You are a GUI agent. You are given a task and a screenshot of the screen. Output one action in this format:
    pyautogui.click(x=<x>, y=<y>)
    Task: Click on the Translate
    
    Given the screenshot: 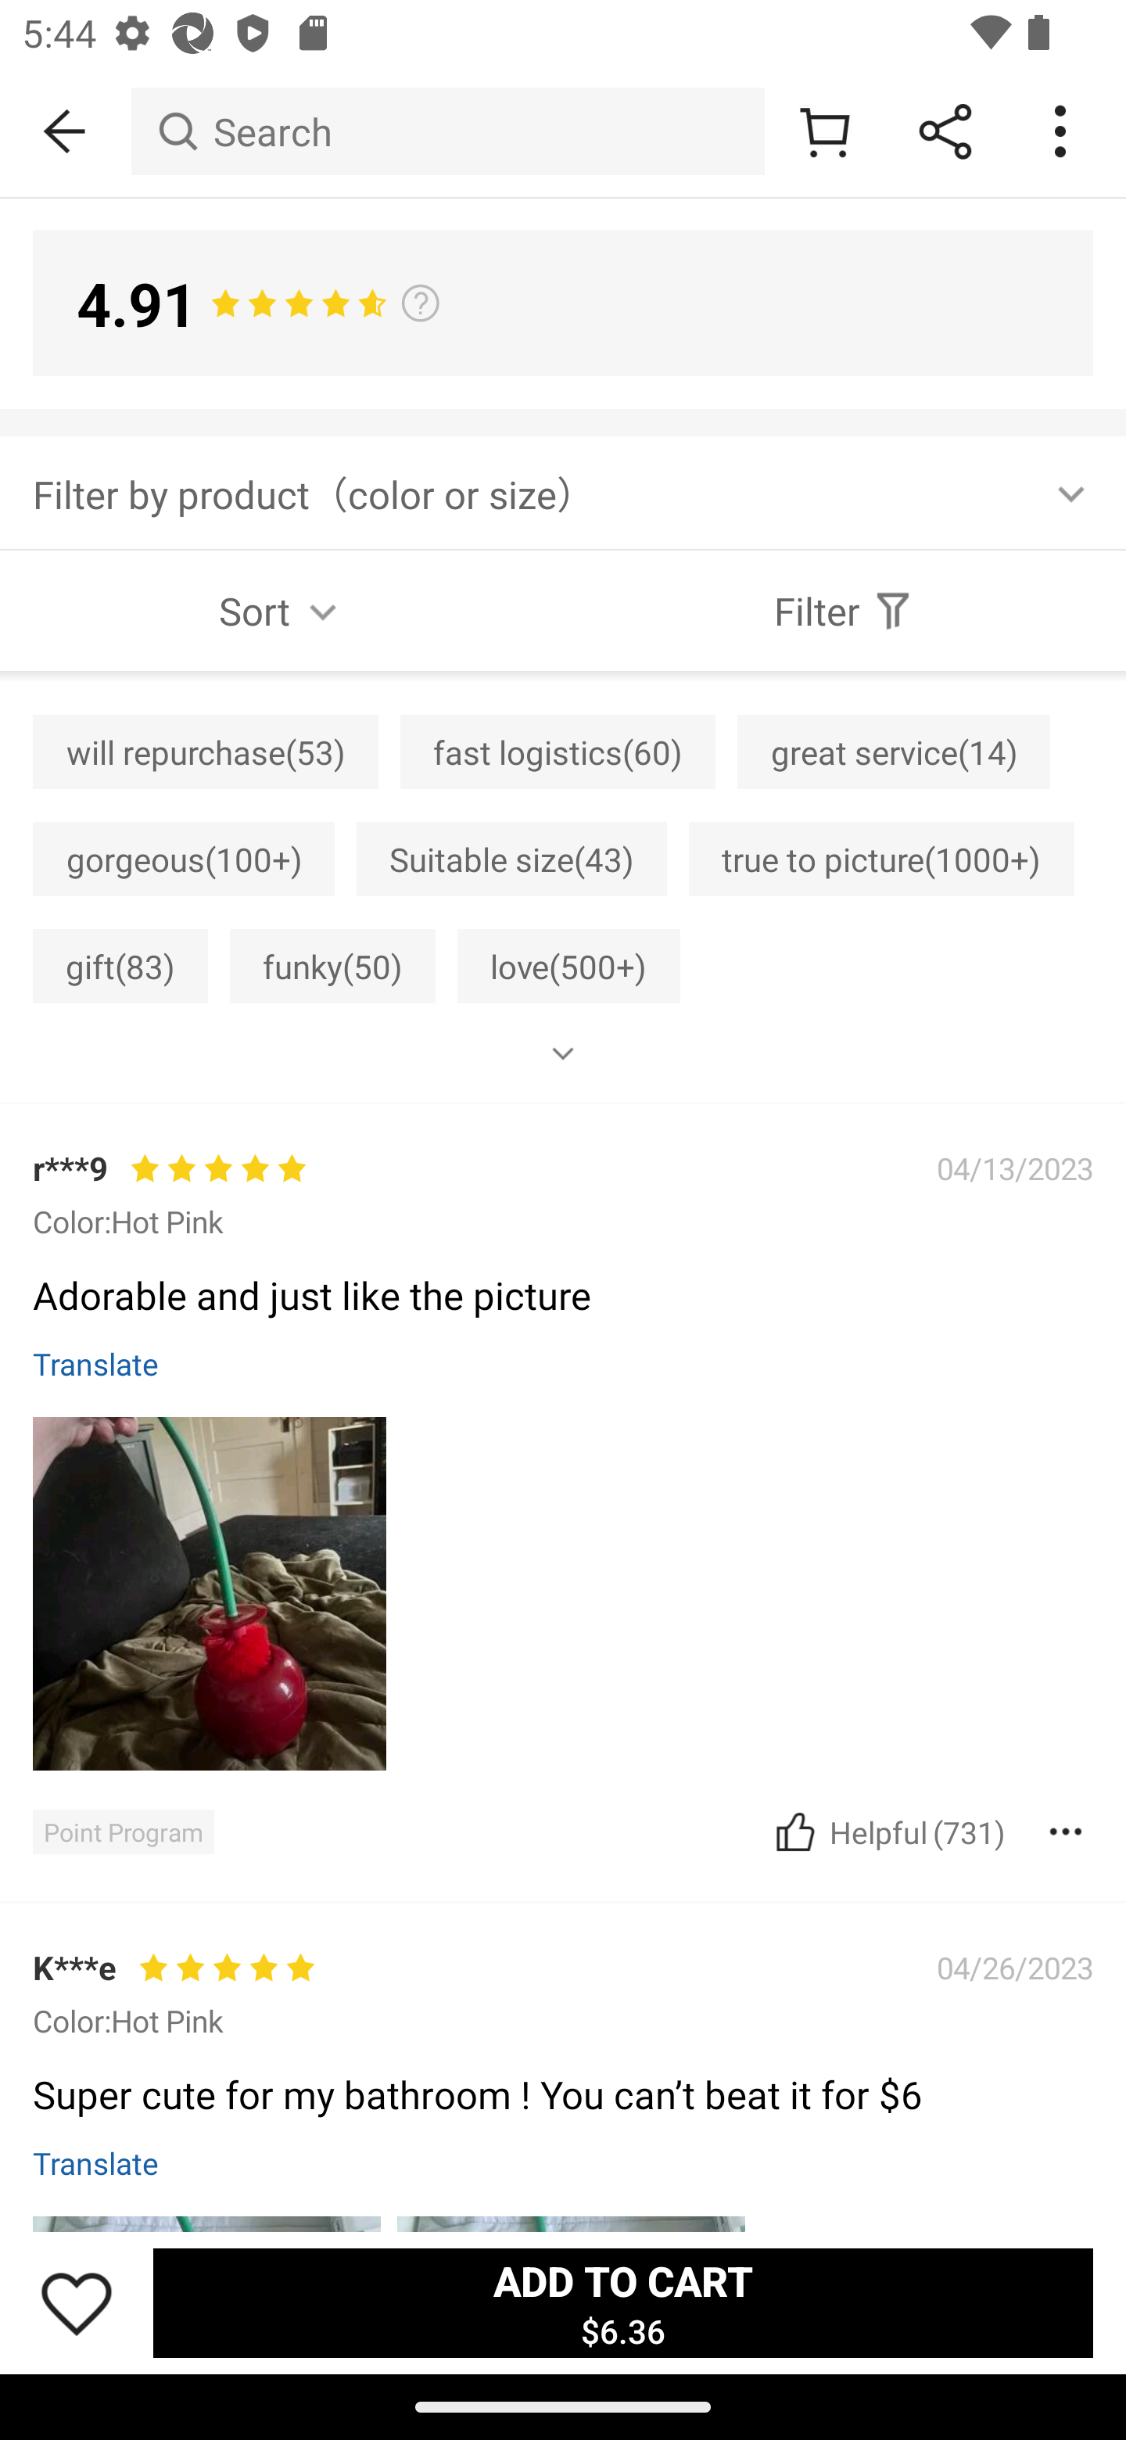 What is the action you would take?
    pyautogui.click(x=95, y=2163)
    